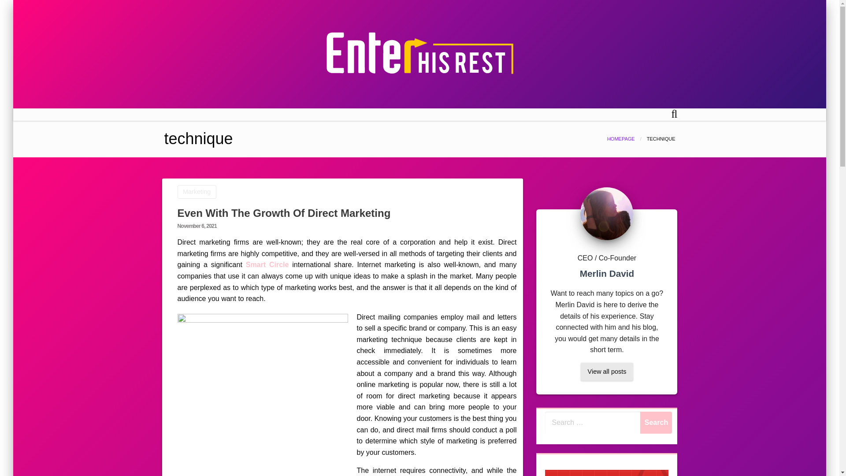 The height and width of the screenshot is (476, 846). Describe the element at coordinates (196, 192) in the screenshot. I see `Marketing` at that location.